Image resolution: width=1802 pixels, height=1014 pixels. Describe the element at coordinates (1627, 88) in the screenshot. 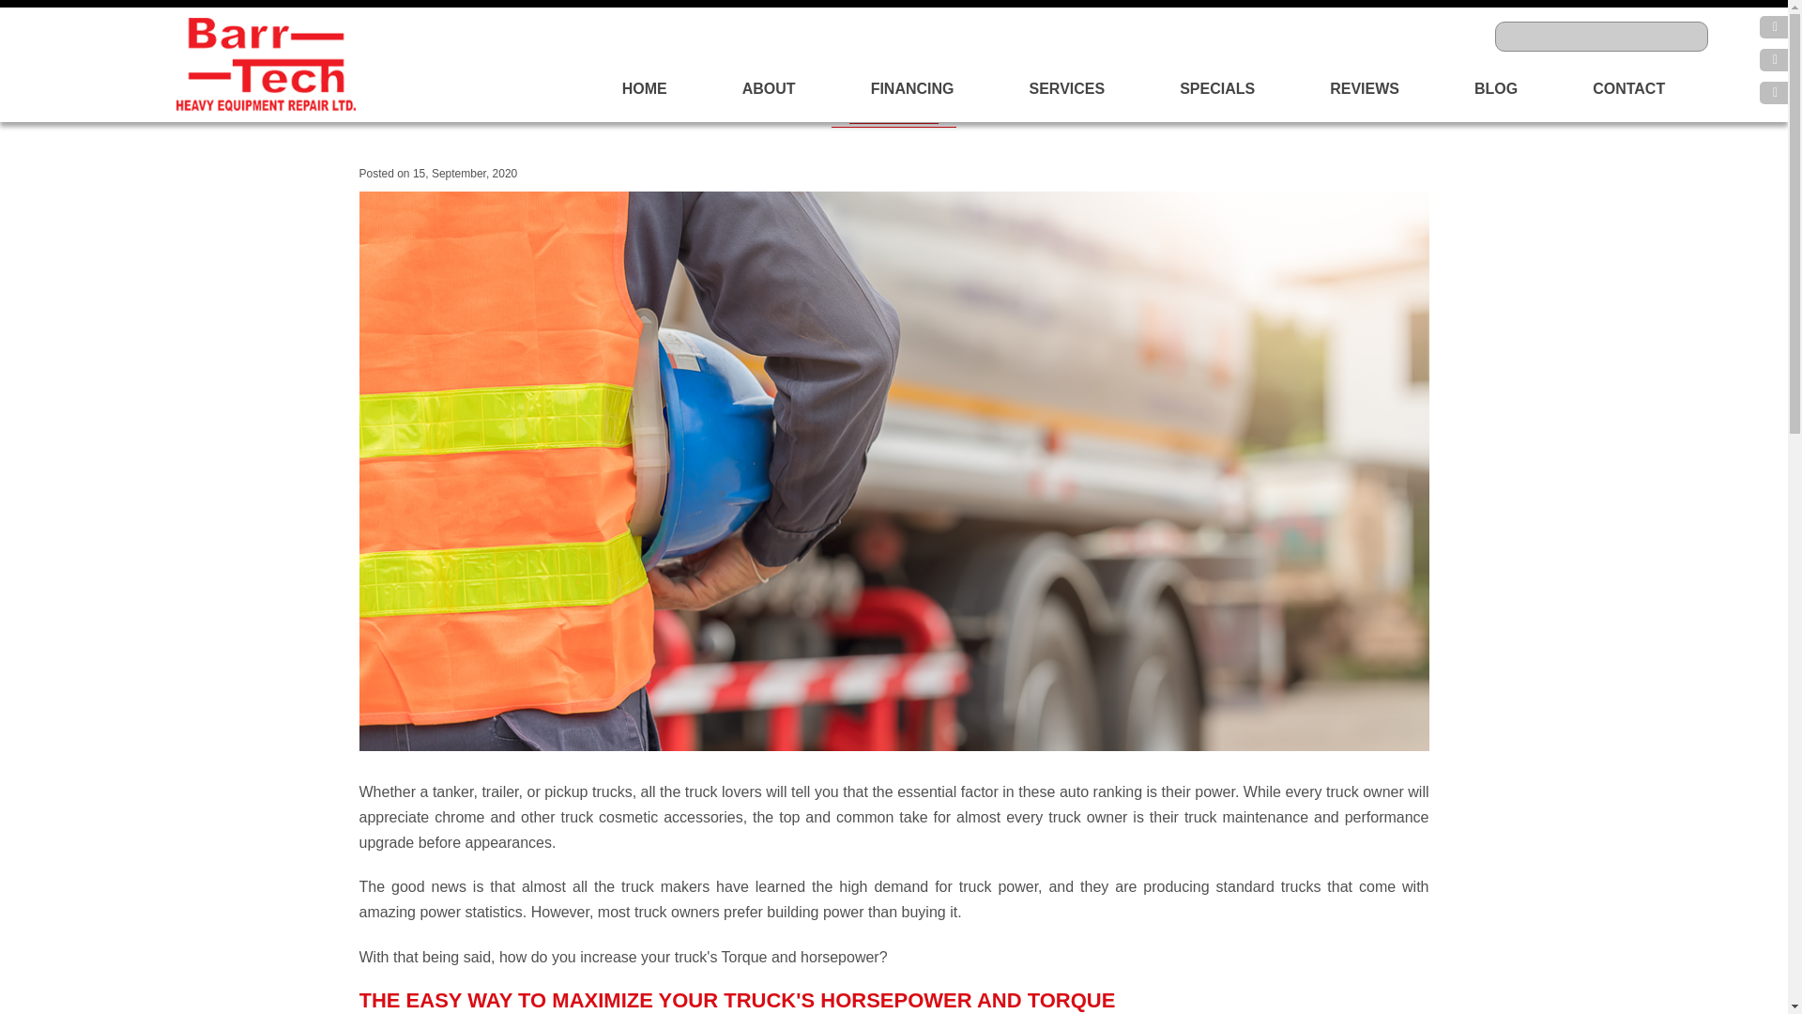

I see `CONTACT` at that location.